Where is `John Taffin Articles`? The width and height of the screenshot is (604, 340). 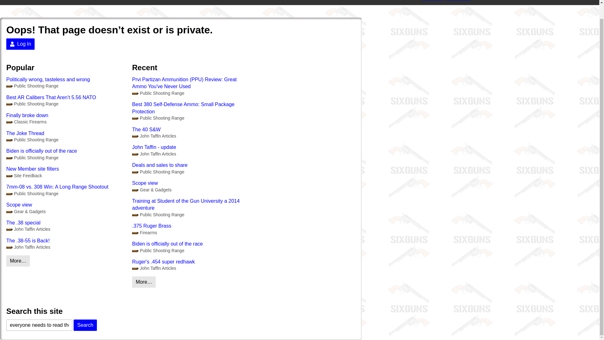 John Taffin Articles is located at coordinates (28, 247).